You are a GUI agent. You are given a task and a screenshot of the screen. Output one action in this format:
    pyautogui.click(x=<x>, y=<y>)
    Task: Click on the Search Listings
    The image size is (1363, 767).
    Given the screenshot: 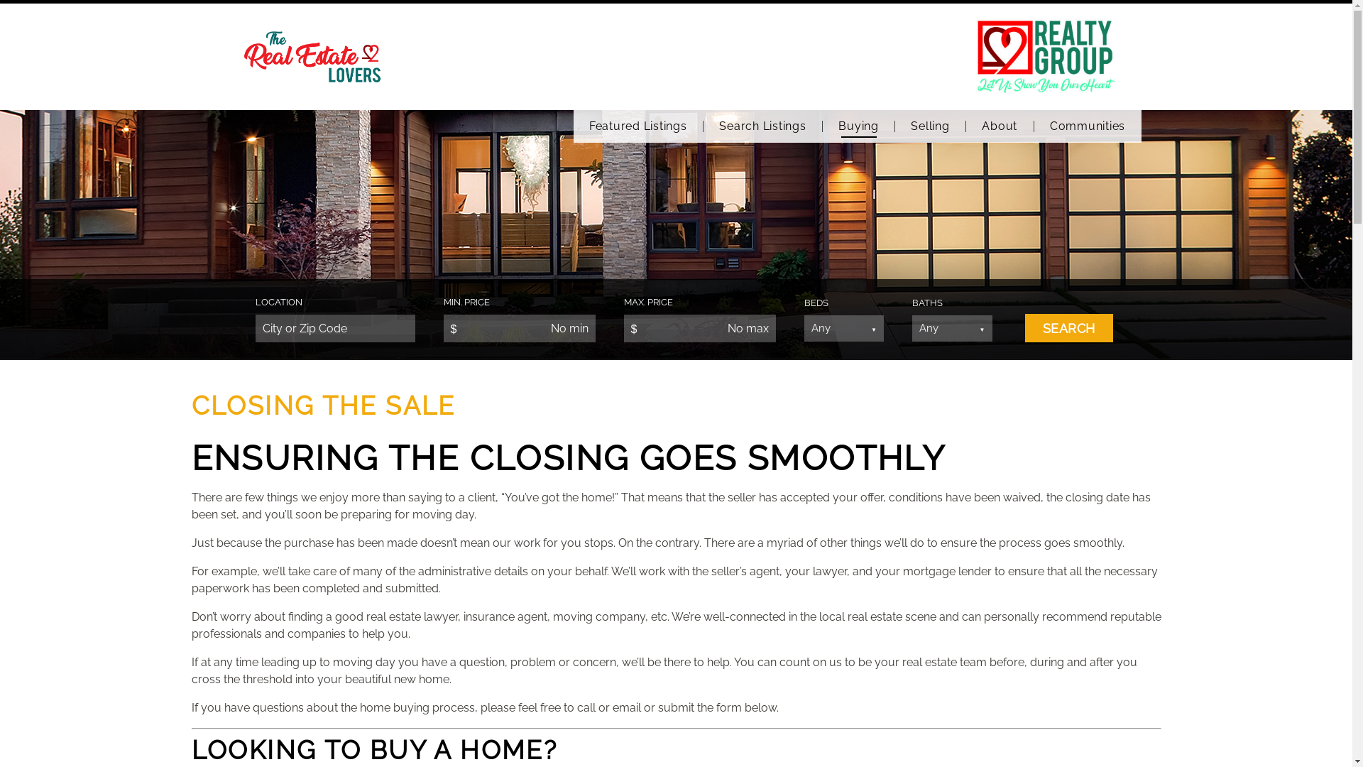 What is the action you would take?
    pyautogui.click(x=763, y=126)
    